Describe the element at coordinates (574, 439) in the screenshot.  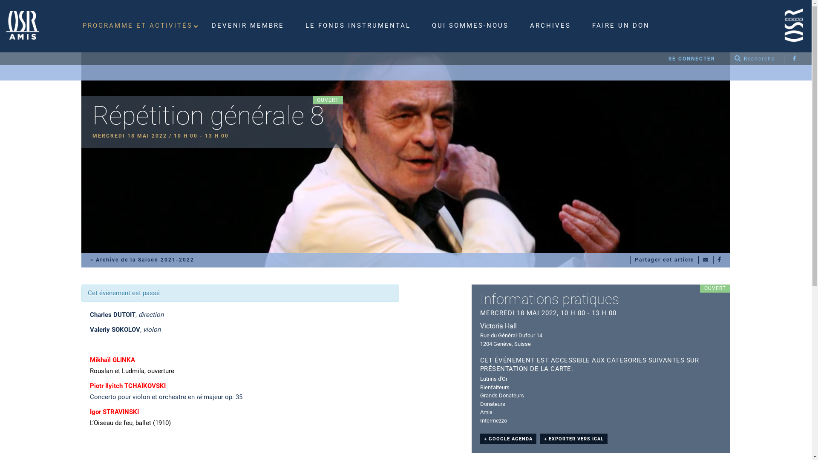
I see `+ EXPORTER VERS ICAL` at that location.